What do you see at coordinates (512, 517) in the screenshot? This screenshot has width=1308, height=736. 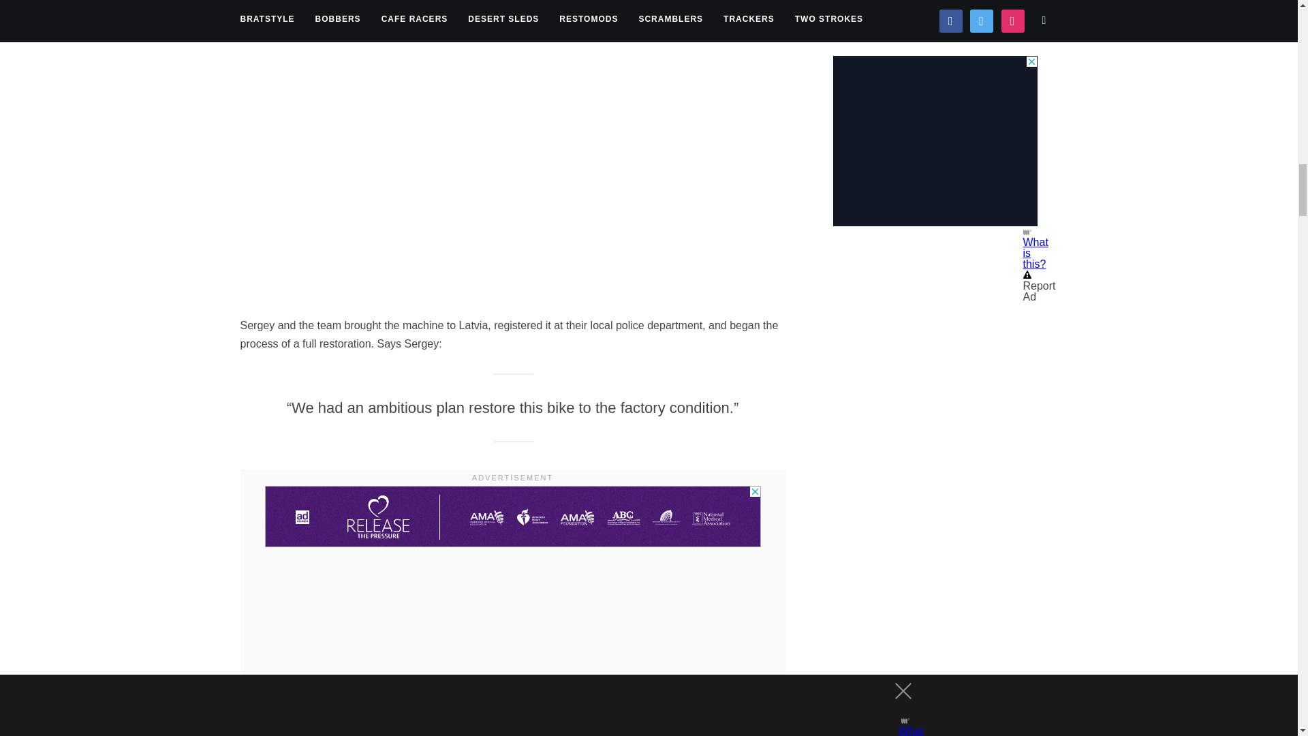 I see `3rd party ad content` at bounding box center [512, 517].